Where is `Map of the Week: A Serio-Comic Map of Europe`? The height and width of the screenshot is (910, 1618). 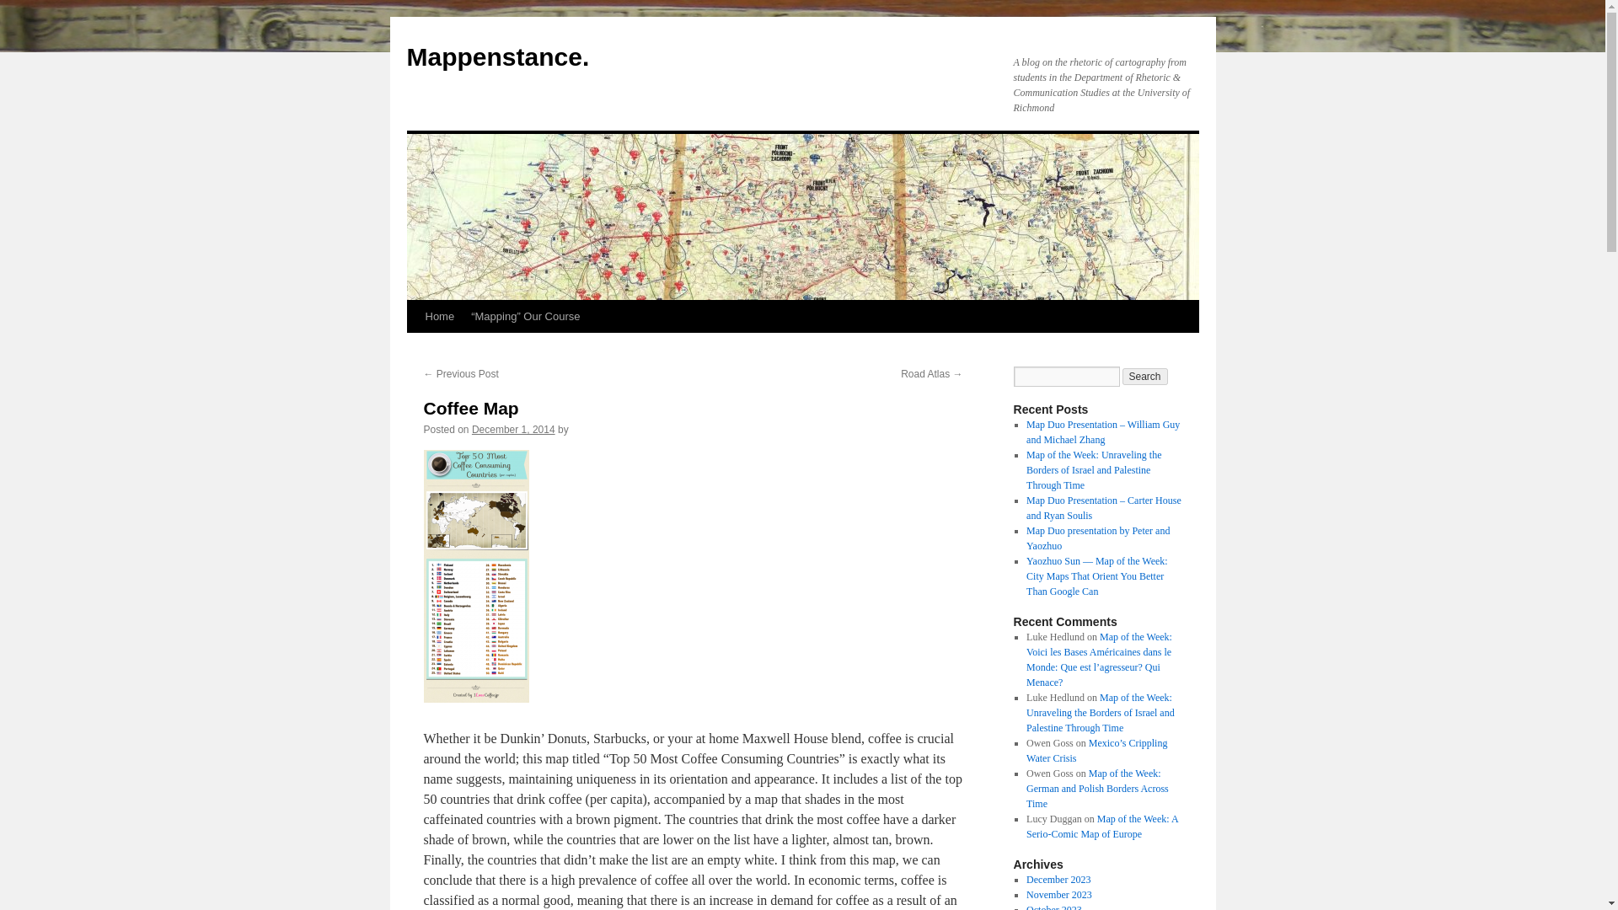
Map of the Week: A Serio-Comic Map of Europe is located at coordinates (1101, 826).